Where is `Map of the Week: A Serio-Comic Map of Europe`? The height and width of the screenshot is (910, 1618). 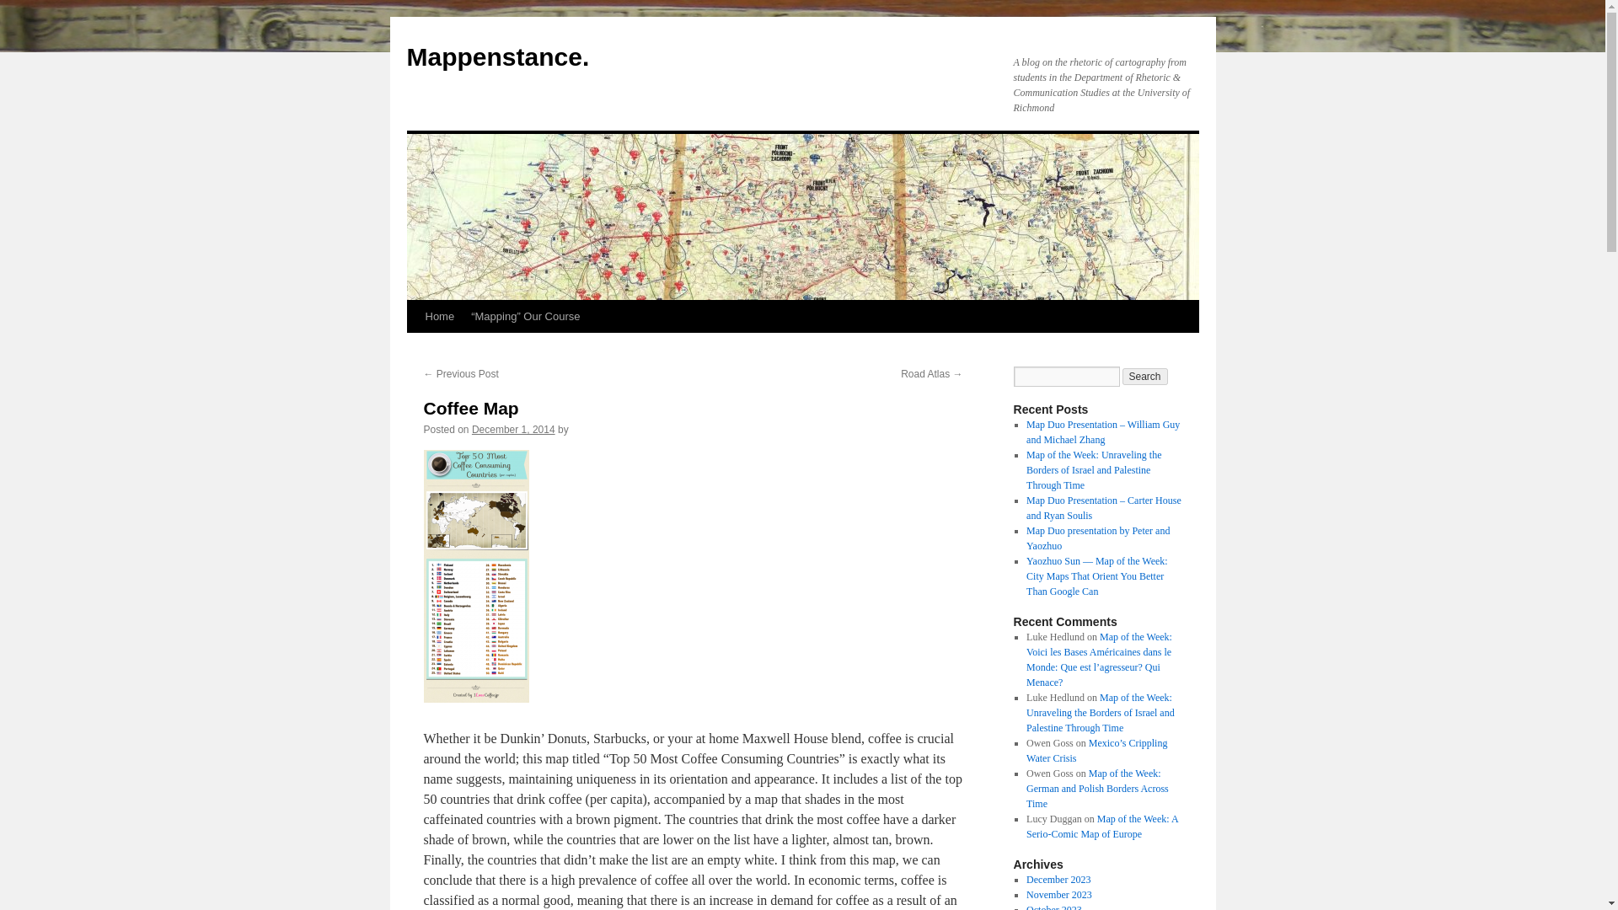
Map of the Week: A Serio-Comic Map of Europe is located at coordinates (1101, 826).